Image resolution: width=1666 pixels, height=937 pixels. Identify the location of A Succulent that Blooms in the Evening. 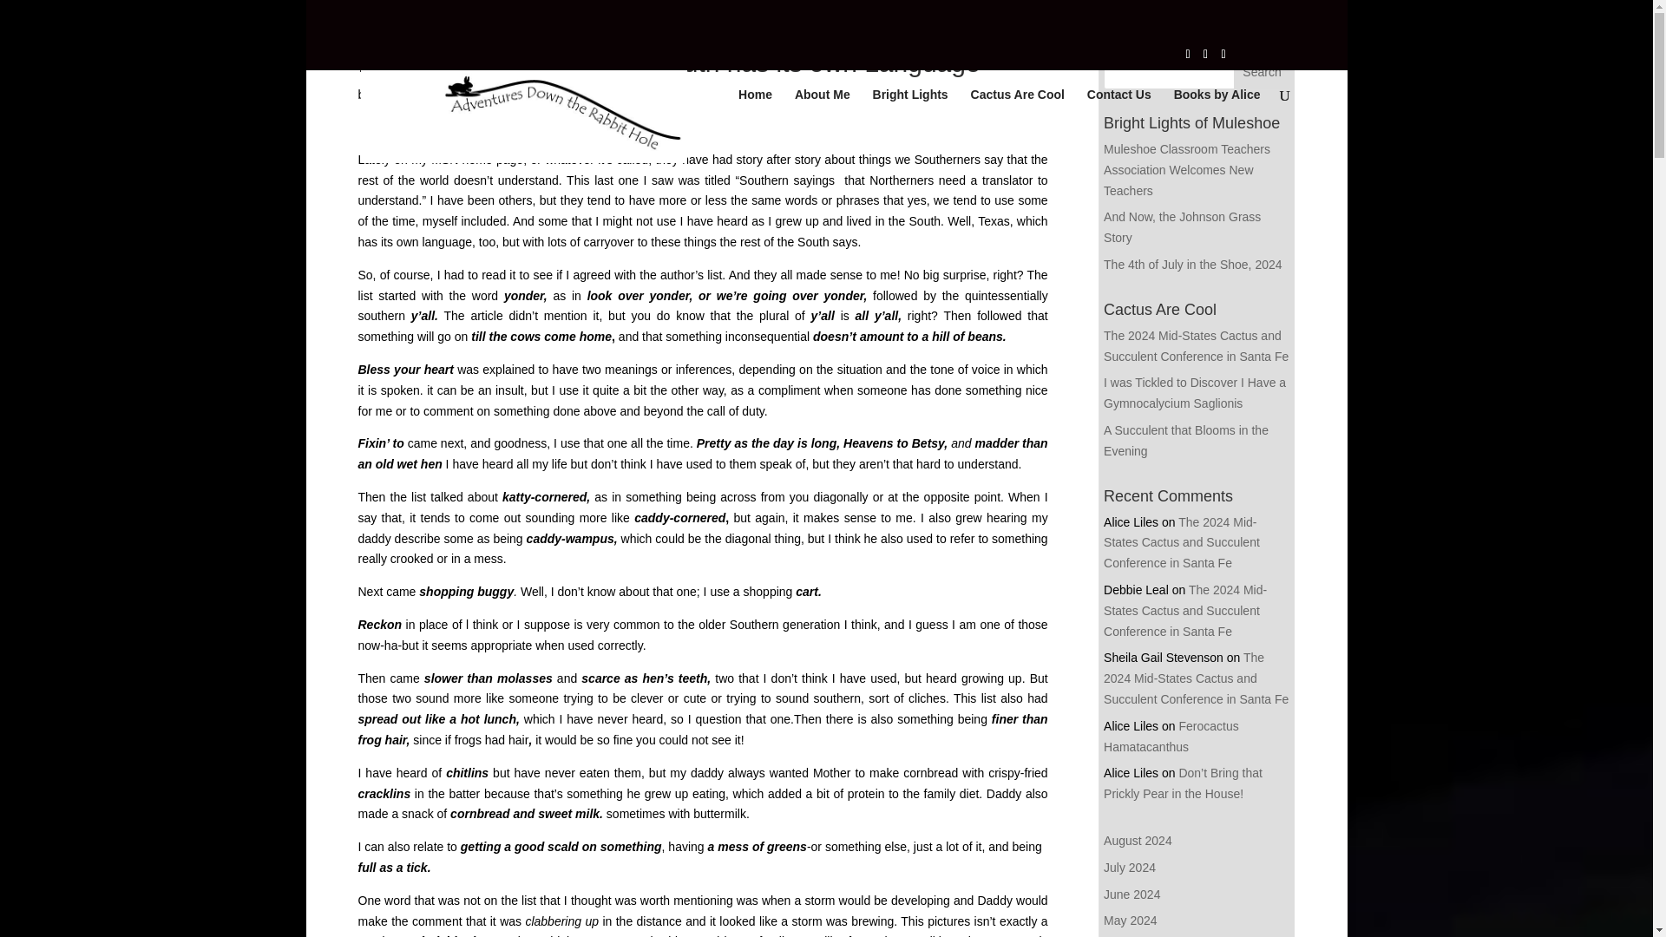
(1185, 441).